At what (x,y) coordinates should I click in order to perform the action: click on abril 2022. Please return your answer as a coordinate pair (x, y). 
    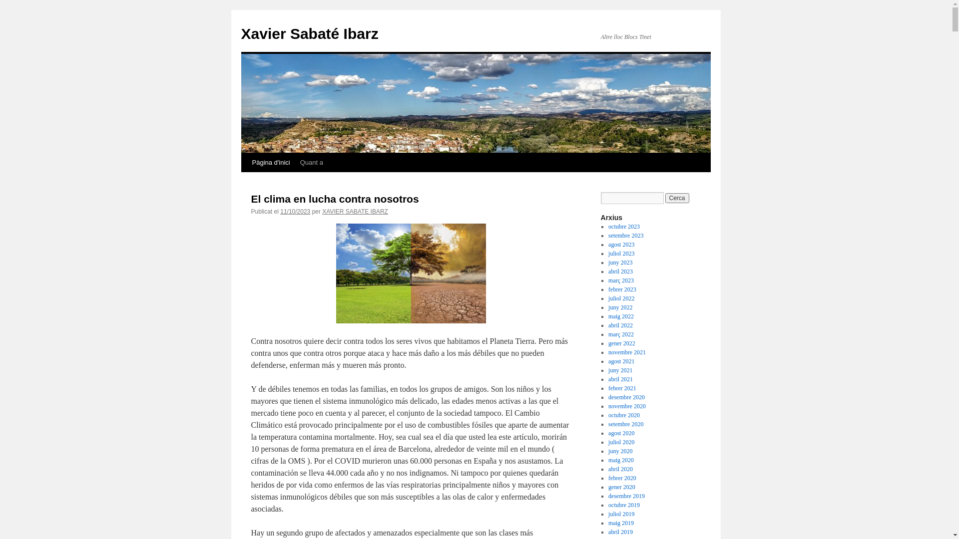
    Looking at the image, I should click on (620, 325).